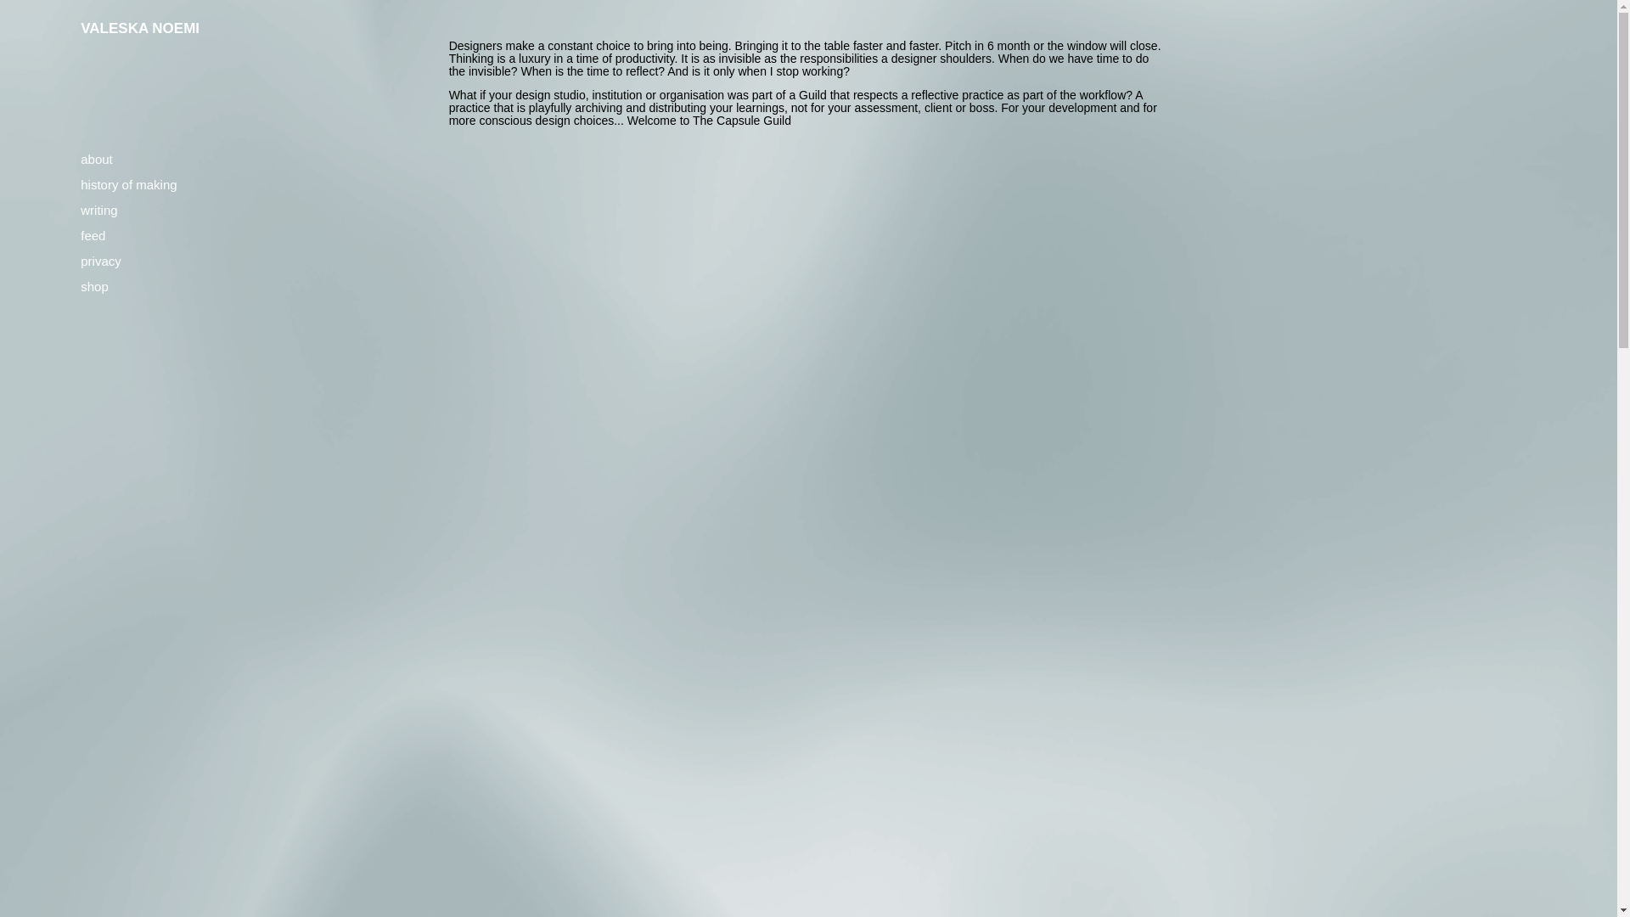  I want to click on about, so click(96, 159).